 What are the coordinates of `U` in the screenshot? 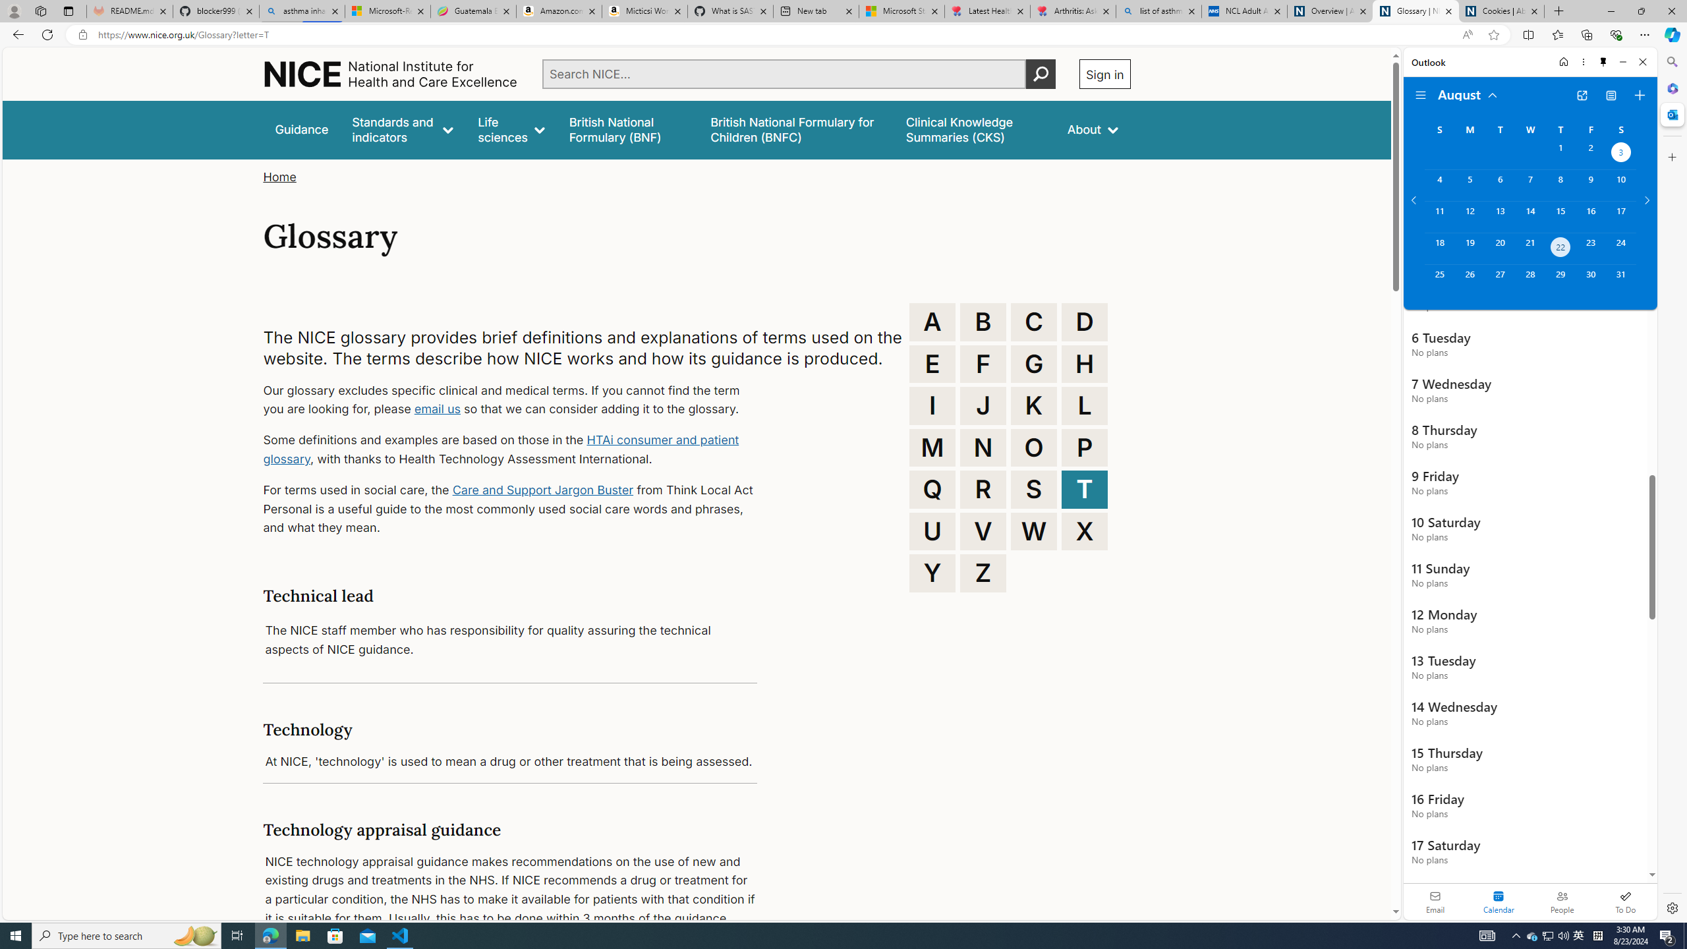 It's located at (932, 531).